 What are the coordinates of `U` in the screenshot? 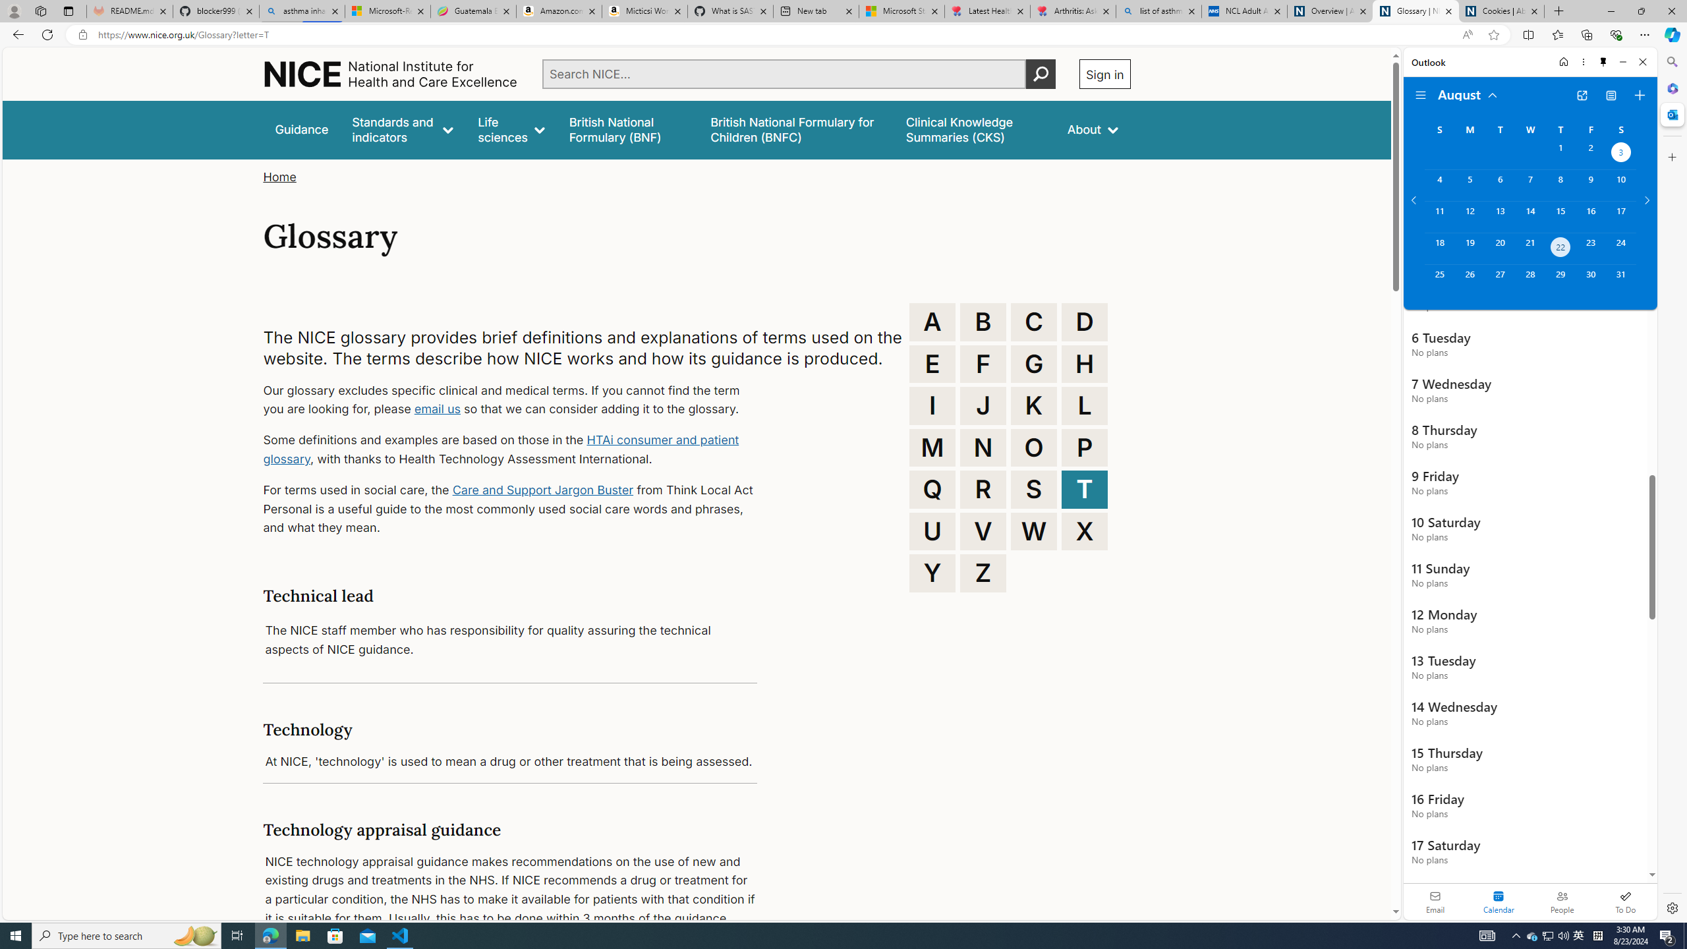 It's located at (932, 531).